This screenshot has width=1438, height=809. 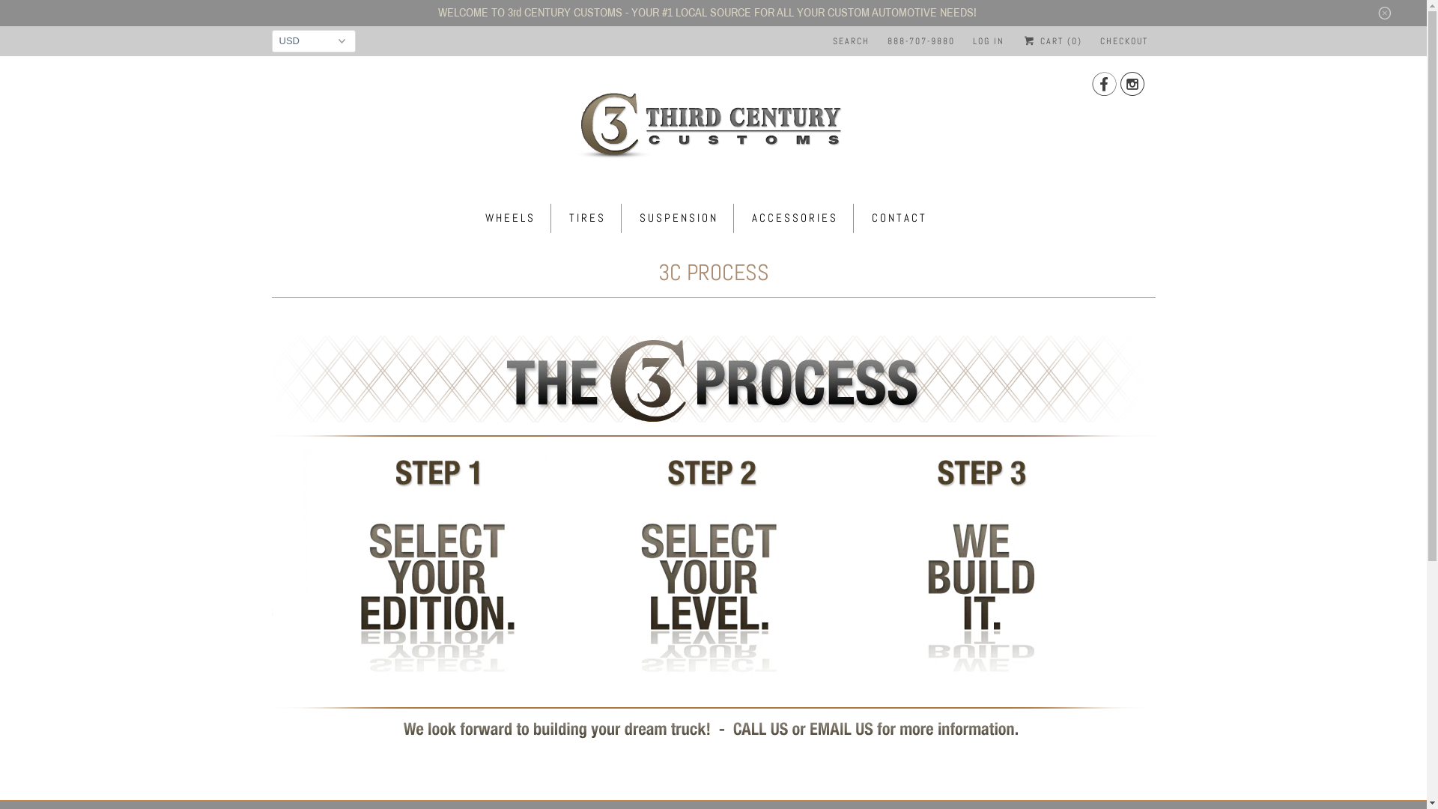 What do you see at coordinates (511, 219) in the screenshot?
I see `WHEELS` at bounding box center [511, 219].